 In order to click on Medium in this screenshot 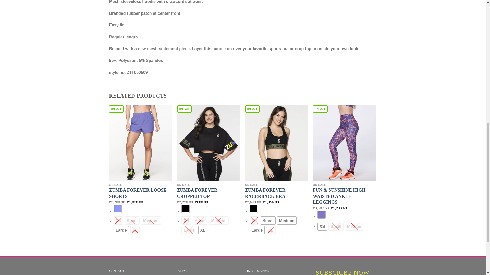, I will do `click(151, 221)`.